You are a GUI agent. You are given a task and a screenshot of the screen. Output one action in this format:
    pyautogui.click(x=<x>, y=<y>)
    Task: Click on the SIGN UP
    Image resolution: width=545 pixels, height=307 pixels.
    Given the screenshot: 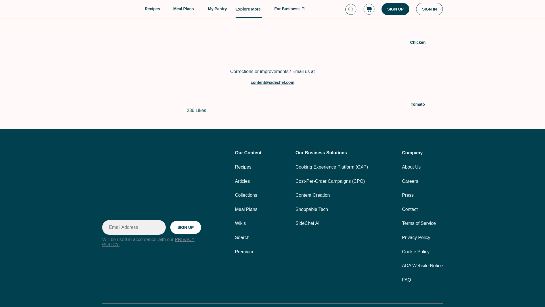 What is the action you would take?
    pyautogui.click(x=186, y=227)
    